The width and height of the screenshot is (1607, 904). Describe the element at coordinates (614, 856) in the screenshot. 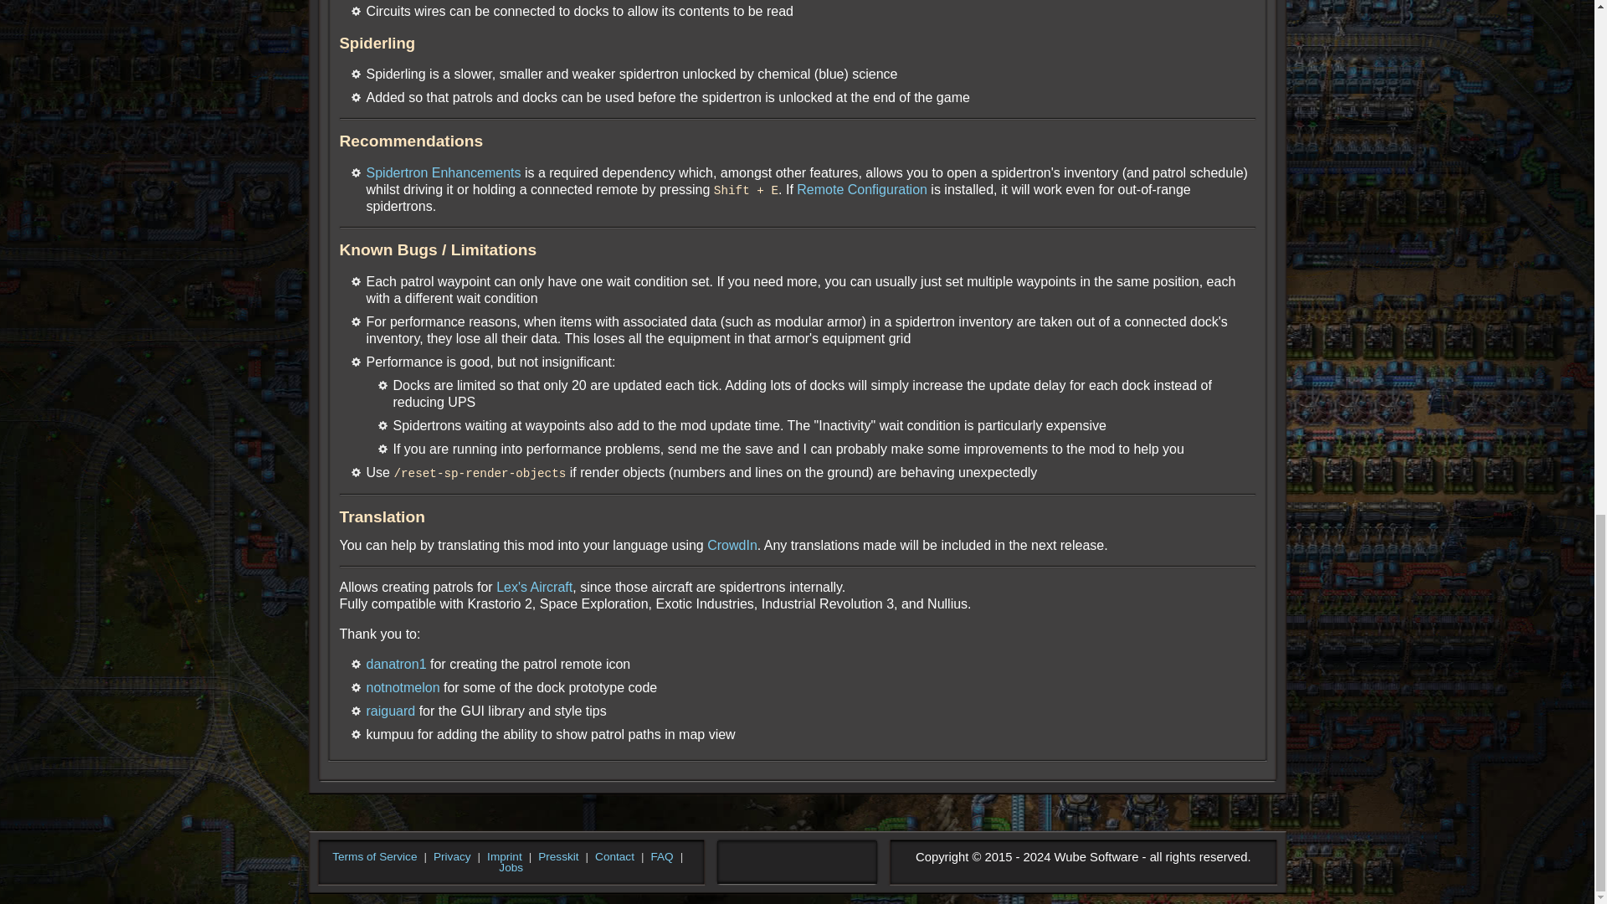

I see `Contact` at that location.